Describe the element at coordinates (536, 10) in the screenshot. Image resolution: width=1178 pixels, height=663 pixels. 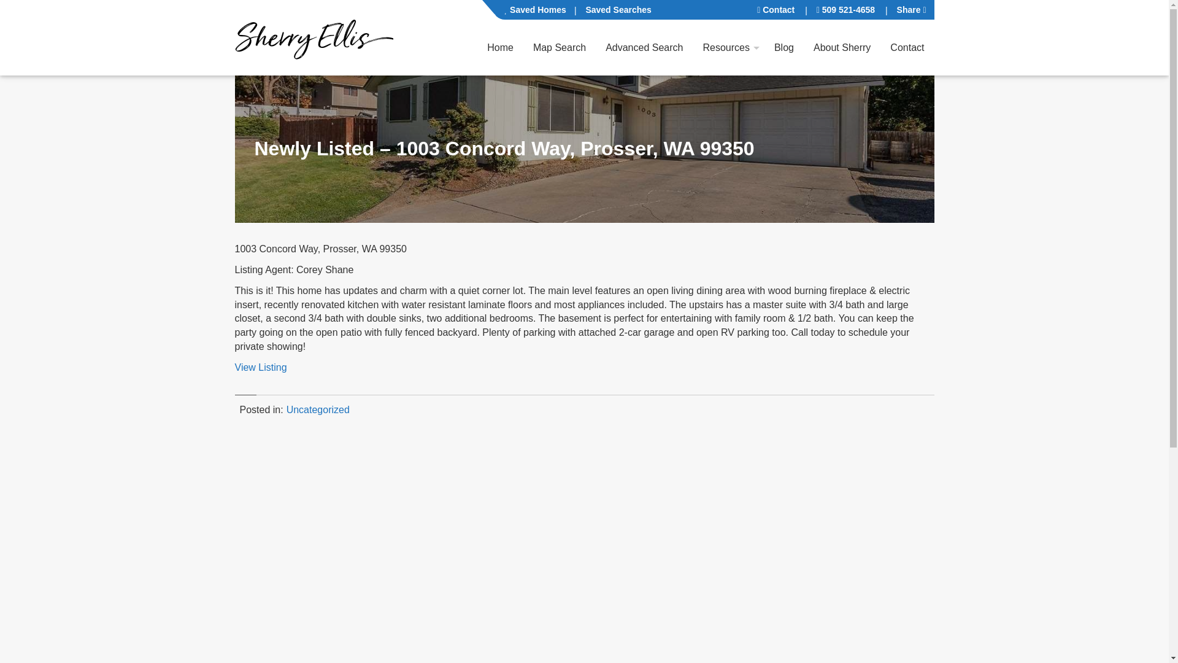
I see `Saved Homes` at that location.